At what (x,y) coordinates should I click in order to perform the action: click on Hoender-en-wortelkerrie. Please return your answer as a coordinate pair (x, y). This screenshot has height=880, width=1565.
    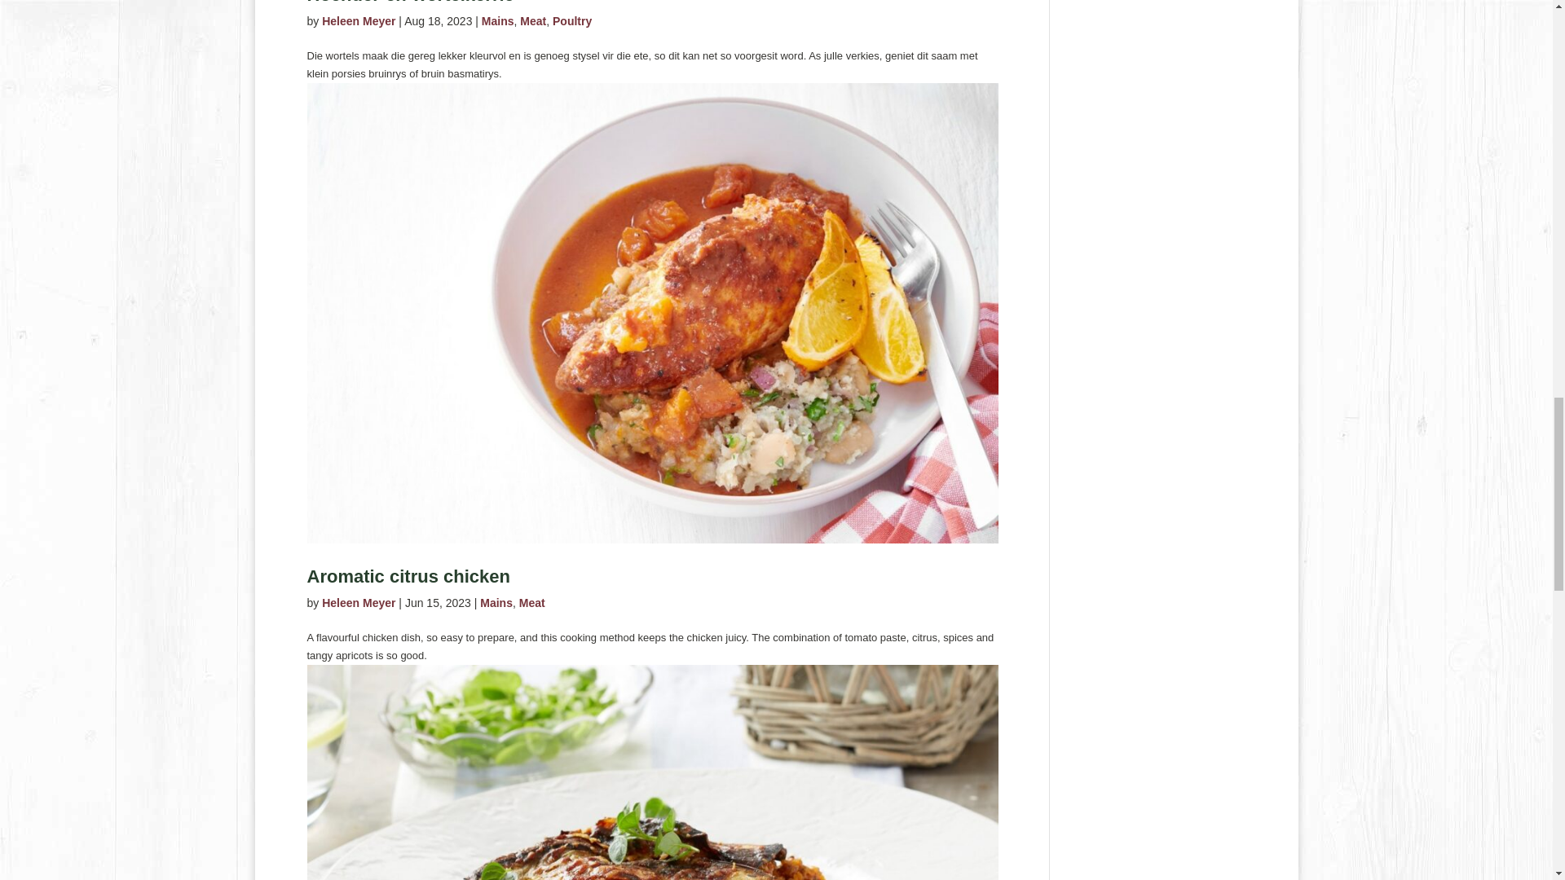
    Looking at the image, I should click on (409, 2).